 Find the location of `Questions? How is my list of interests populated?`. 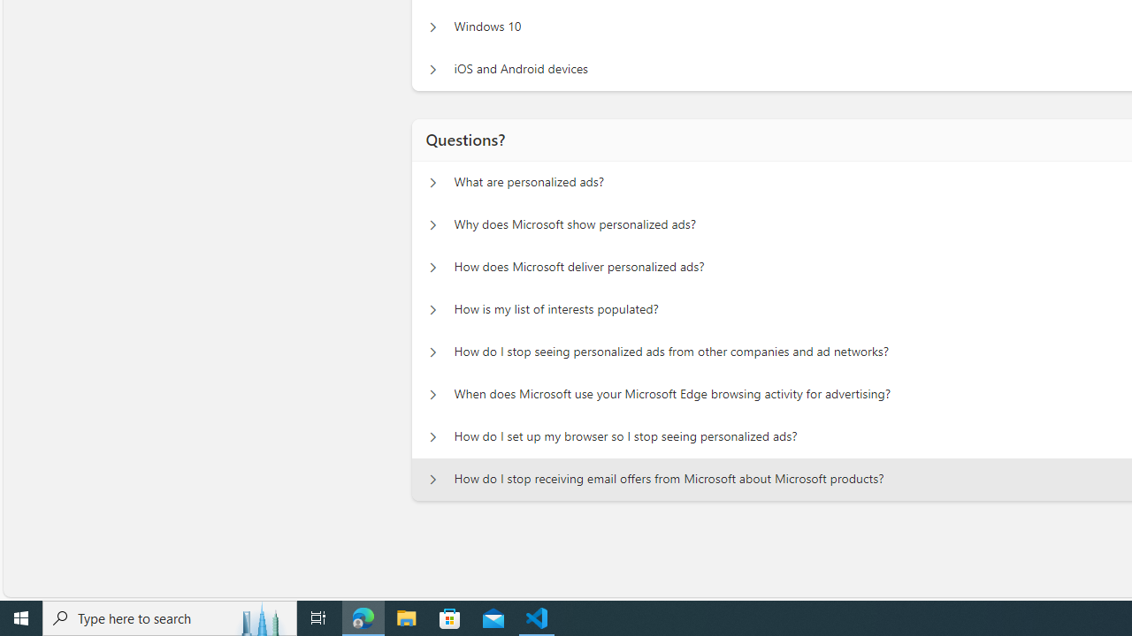

Questions? How is my list of interests populated? is located at coordinates (432, 309).